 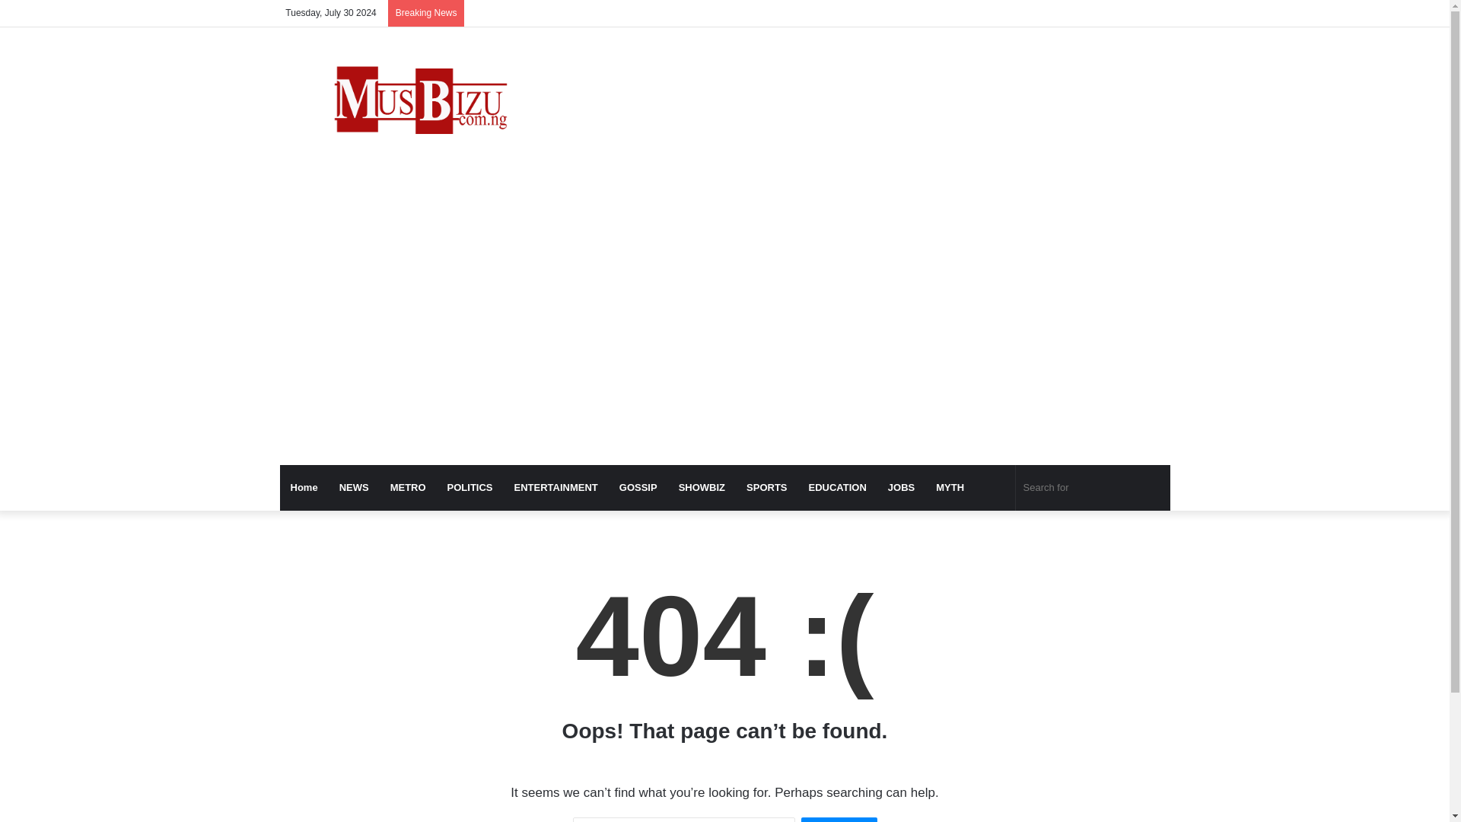 What do you see at coordinates (470, 487) in the screenshot?
I see `POLITICS` at bounding box center [470, 487].